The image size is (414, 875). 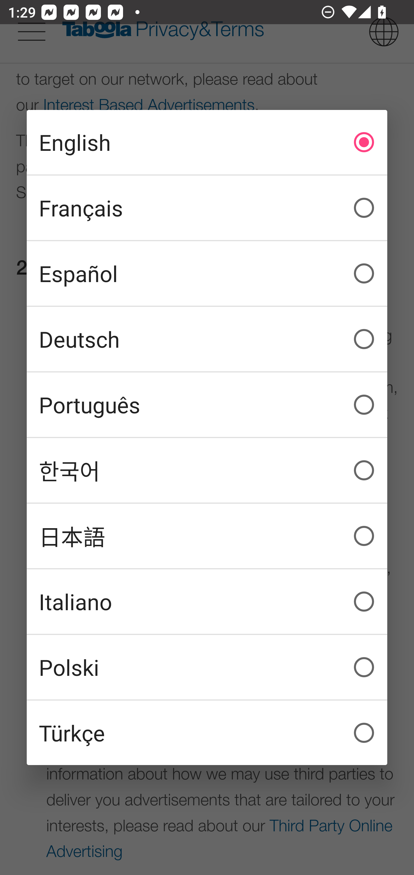 I want to click on Türkçe, so click(x=207, y=733).